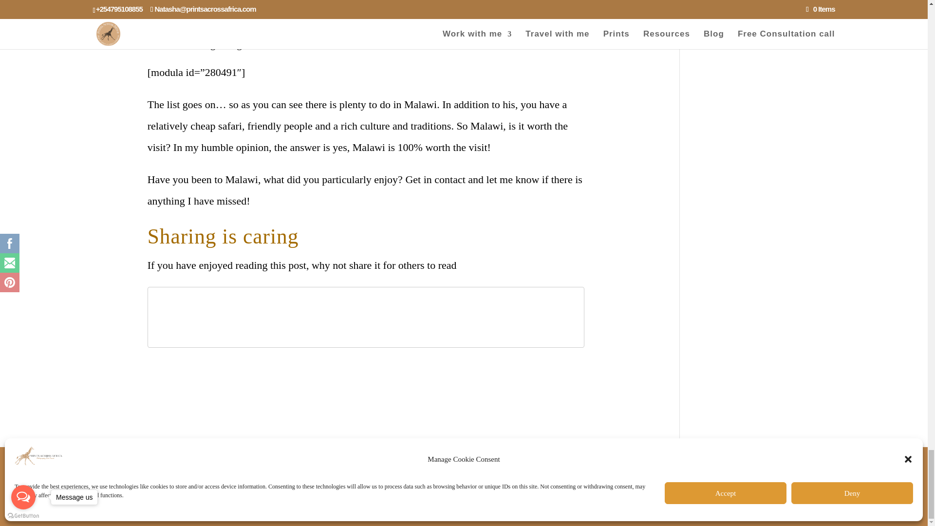 The height and width of the screenshot is (526, 935). What do you see at coordinates (464, 474) in the screenshot?
I see `Prints Across Africa Logo` at bounding box center [464, 474].